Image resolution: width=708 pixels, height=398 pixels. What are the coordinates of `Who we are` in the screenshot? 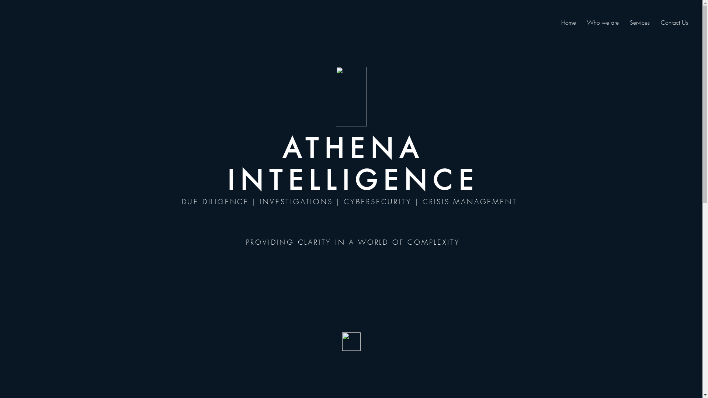 It's located at (603, 22).